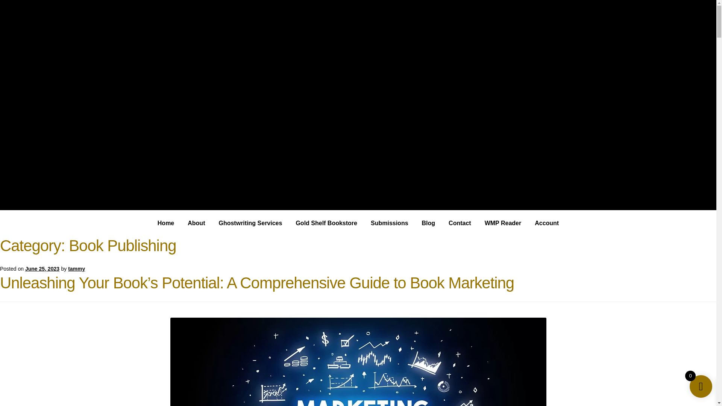 The width and height of the screenshot is (722, 406). I want to click on Gold Shelf Bookstore, so click(326, 223).